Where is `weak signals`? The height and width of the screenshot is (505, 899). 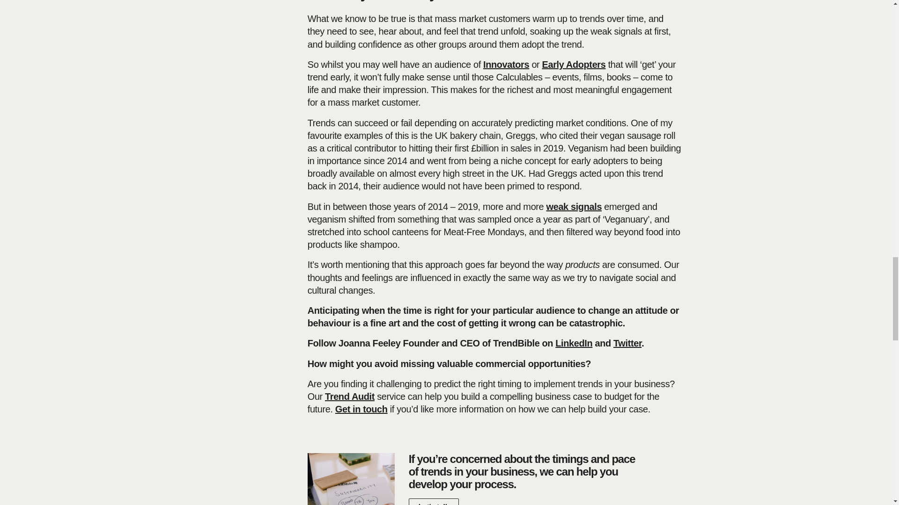
weak signals is located at coordinates (573, 206).